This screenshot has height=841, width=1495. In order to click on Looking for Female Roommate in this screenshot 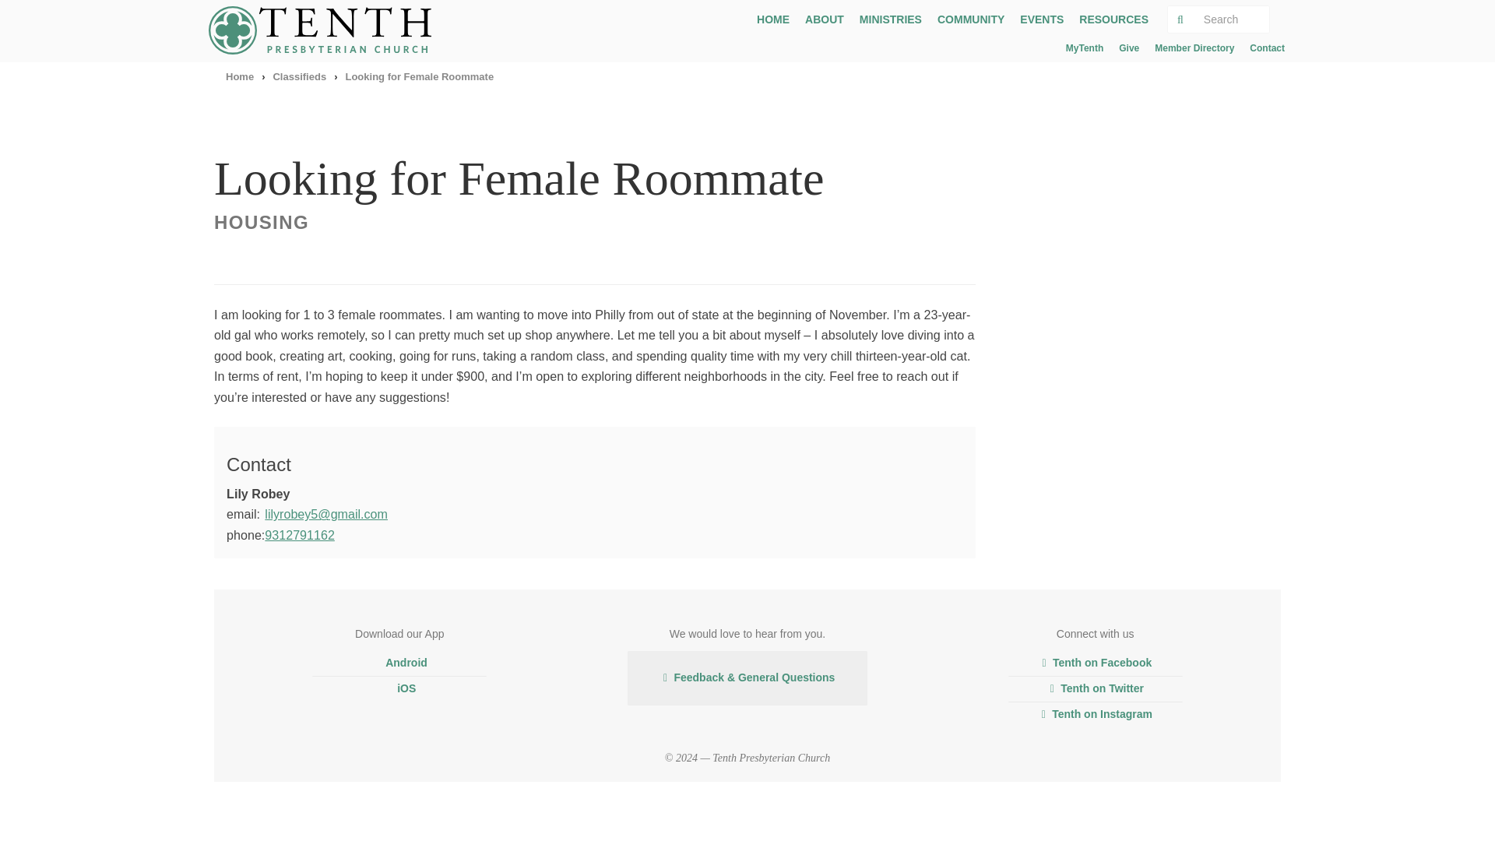, I will do `click(419, 76)`.